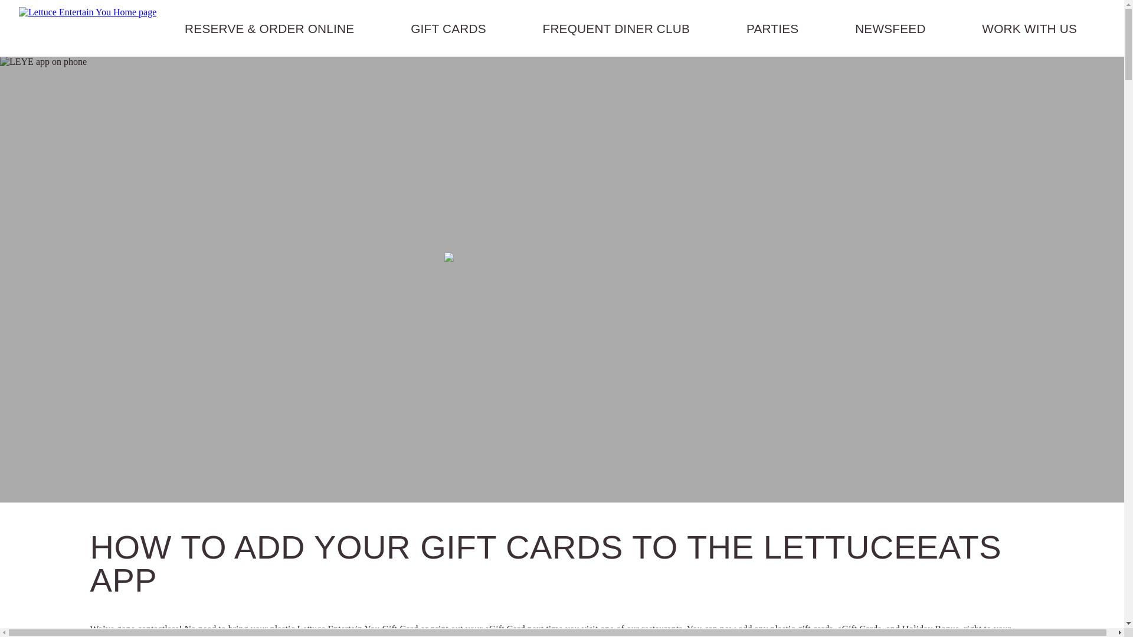  Describe the element at coordinates (448, 28) in the screenshot. I see `GIFT CARDS` at that location.